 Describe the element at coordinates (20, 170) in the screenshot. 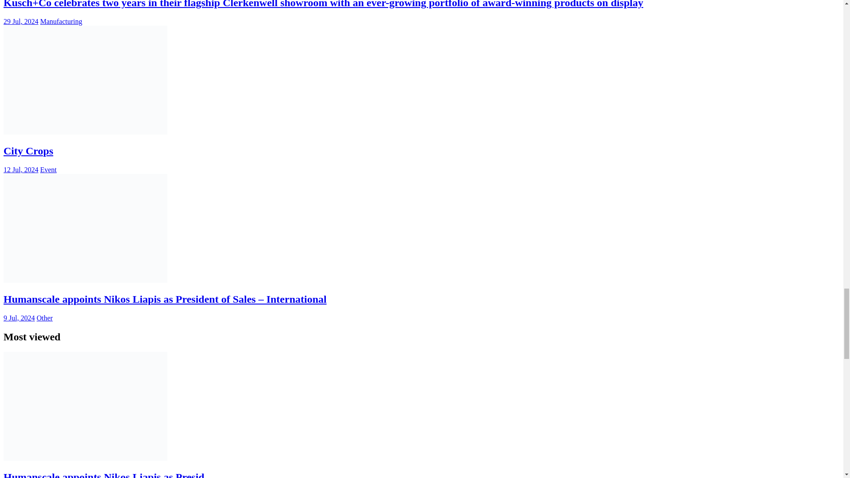

I see `12 Jul, 2024` at that location.